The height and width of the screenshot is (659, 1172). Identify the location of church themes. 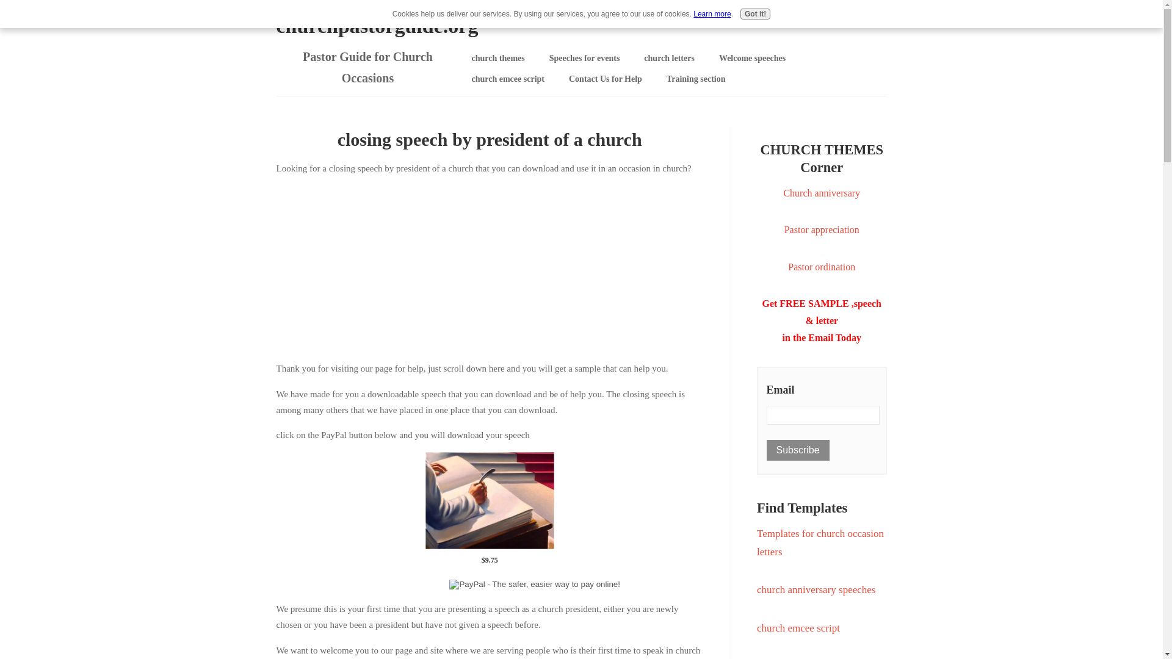
(498, 59).